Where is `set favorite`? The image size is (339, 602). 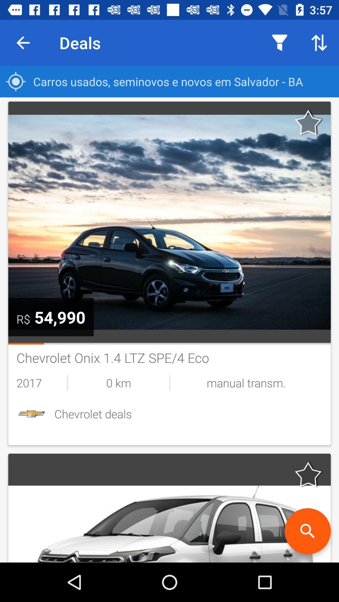
set favorite is located at coordinates (308, 122).